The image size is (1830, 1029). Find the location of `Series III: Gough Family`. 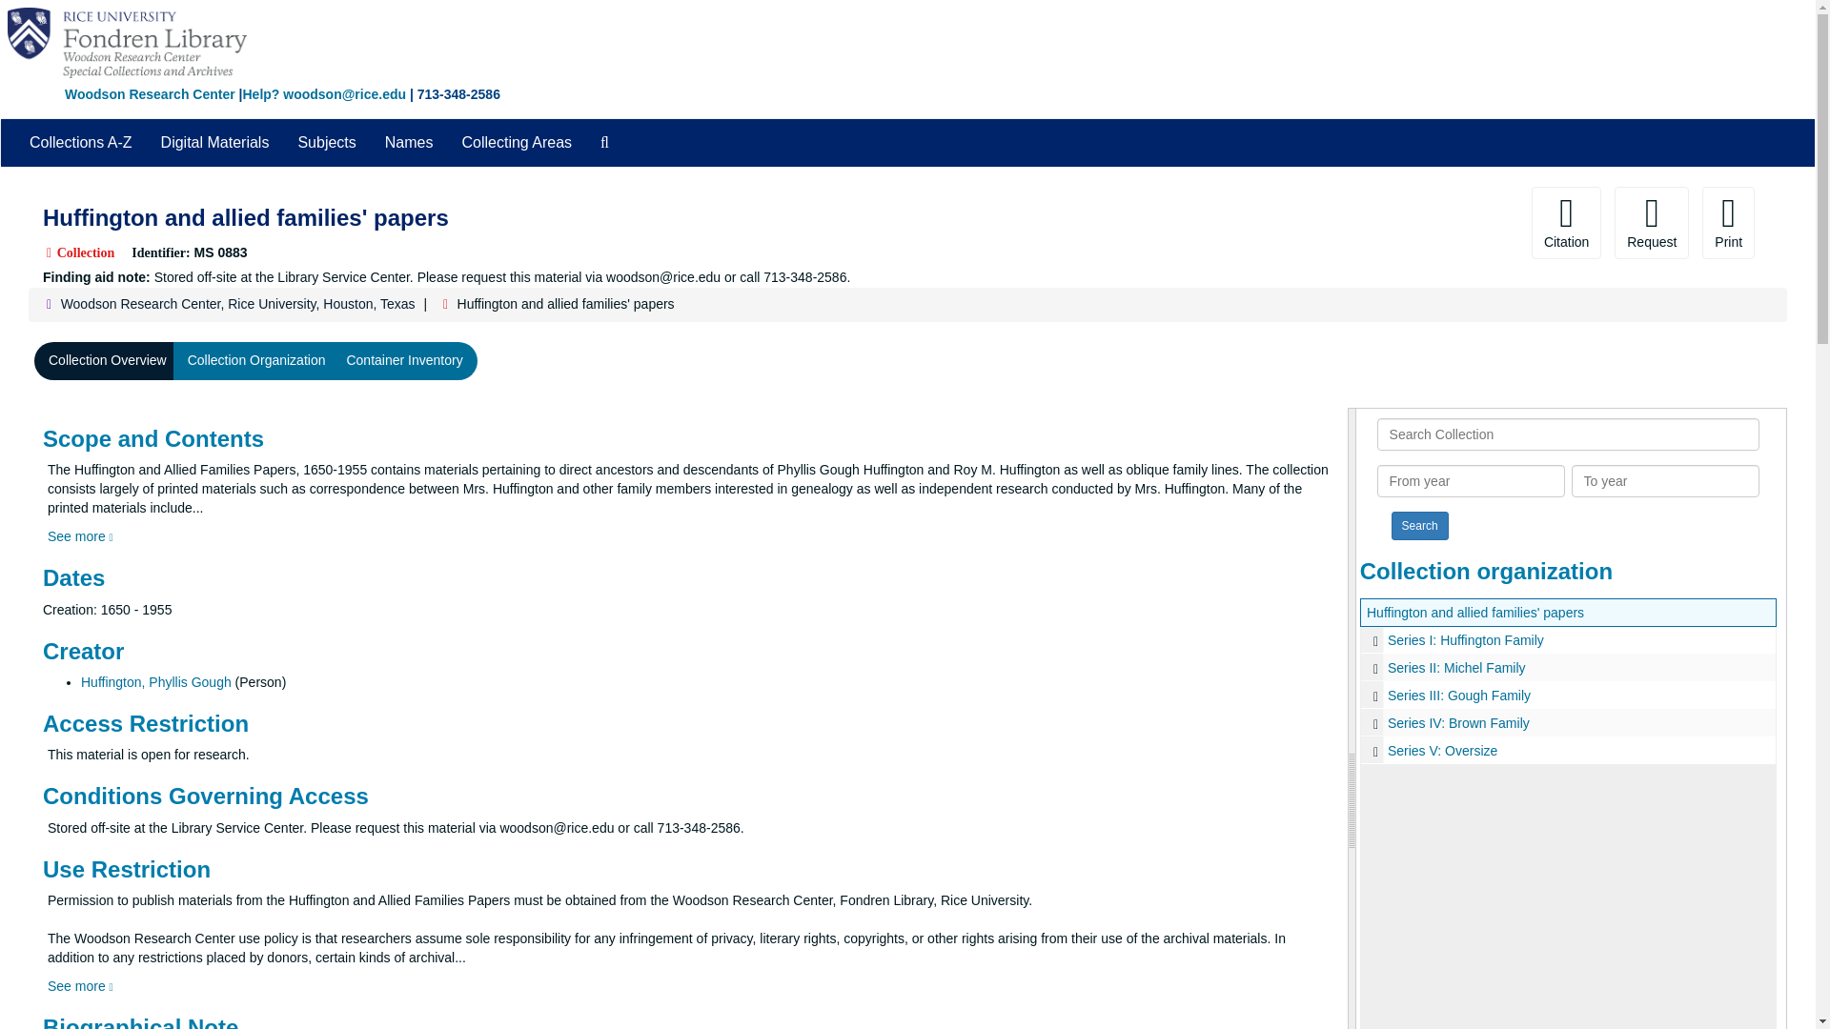

Series III: Gough Family is located at coordinates (1568, 695).